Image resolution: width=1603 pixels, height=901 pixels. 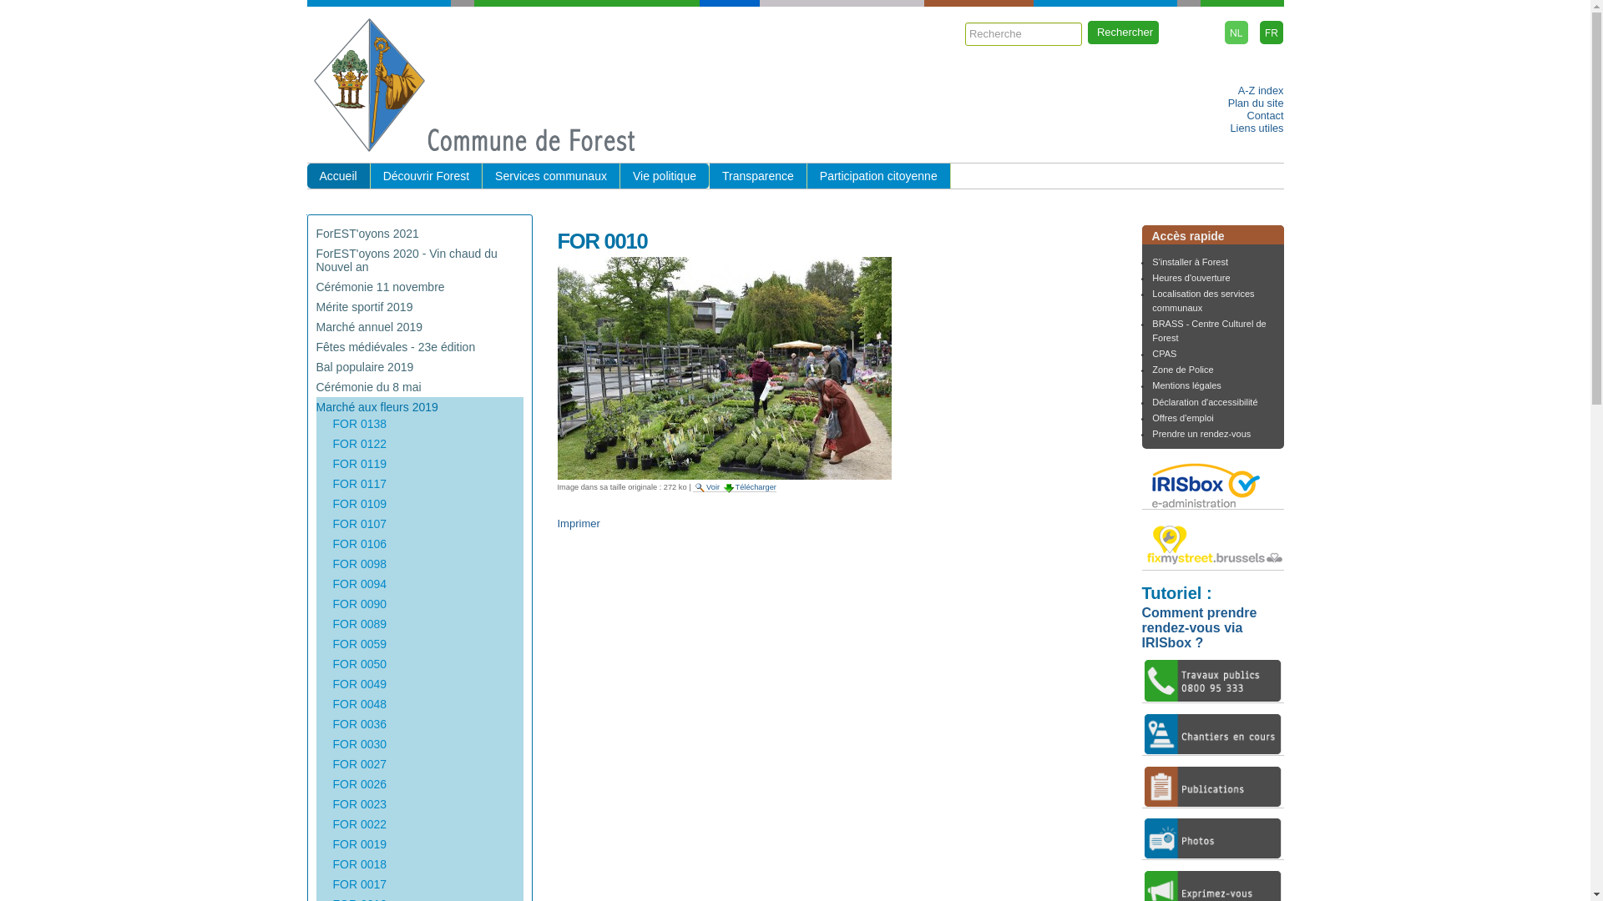 What do you see at coordinates (1213, 734) in the screenshot?
I see `chantiers en cours` at bounding box center [1213, 734].